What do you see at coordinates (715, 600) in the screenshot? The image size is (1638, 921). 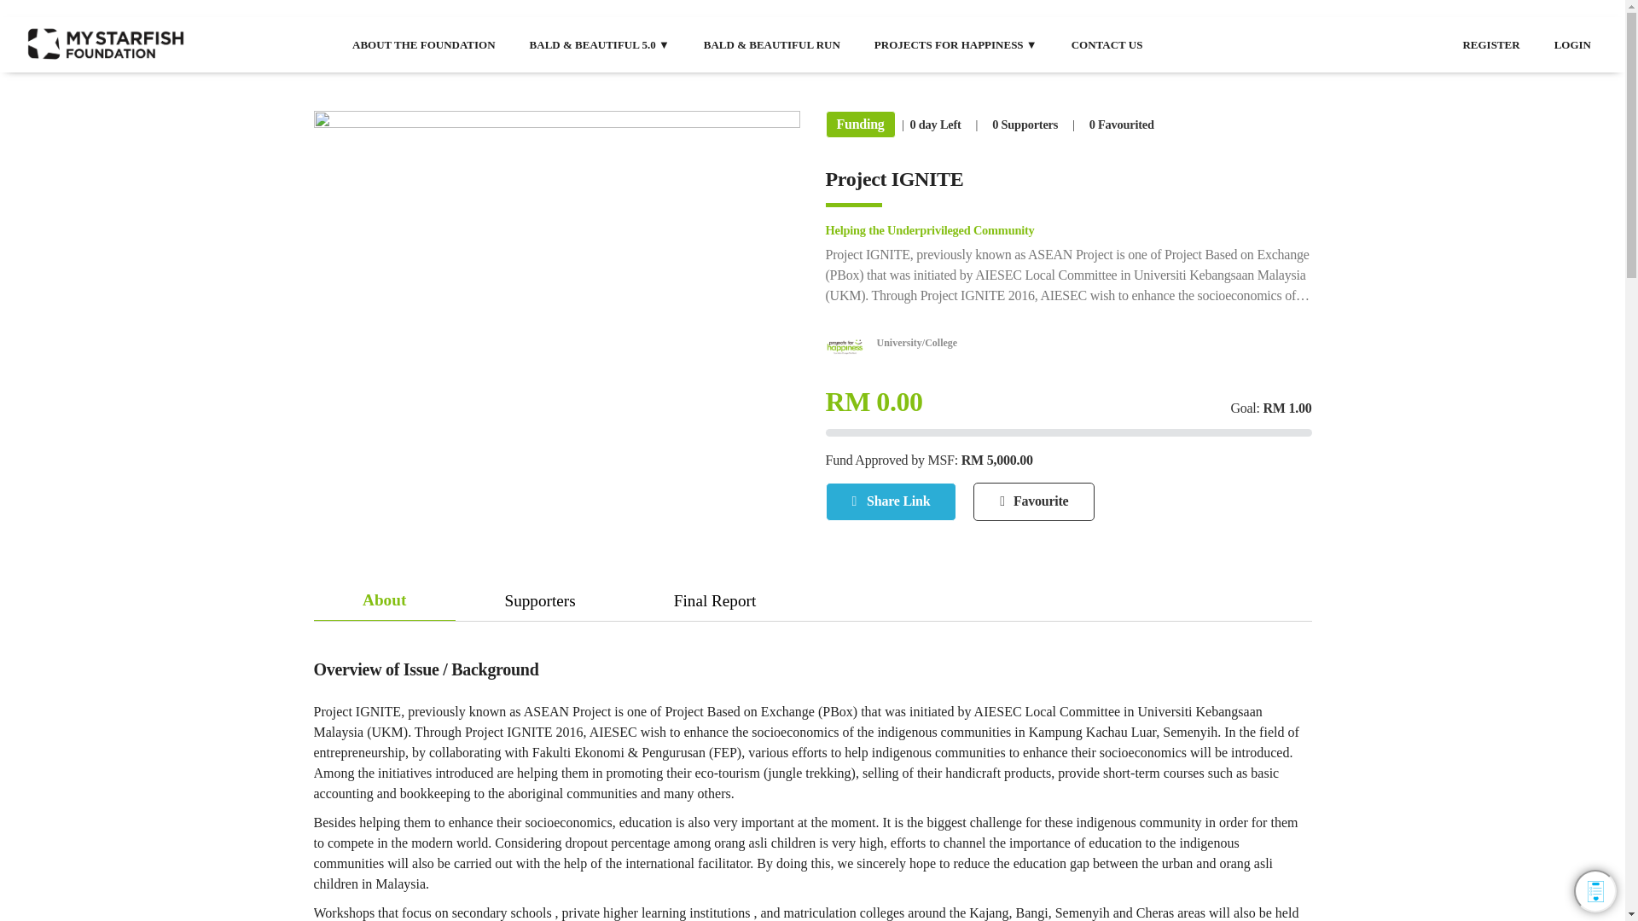 I see `Final Report` at bounding box center [715, 600].